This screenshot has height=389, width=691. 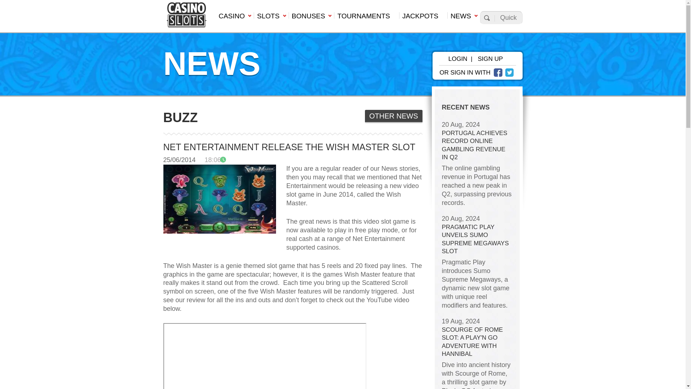 I want to click on CASINO, so click(x=234, y=18).